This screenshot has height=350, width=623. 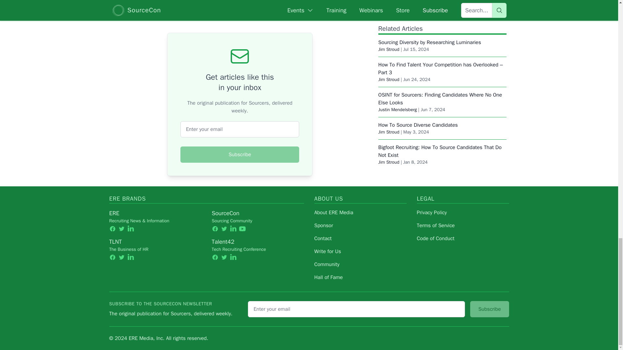 I want to click on Subscribe, so click(x=239, y=155).